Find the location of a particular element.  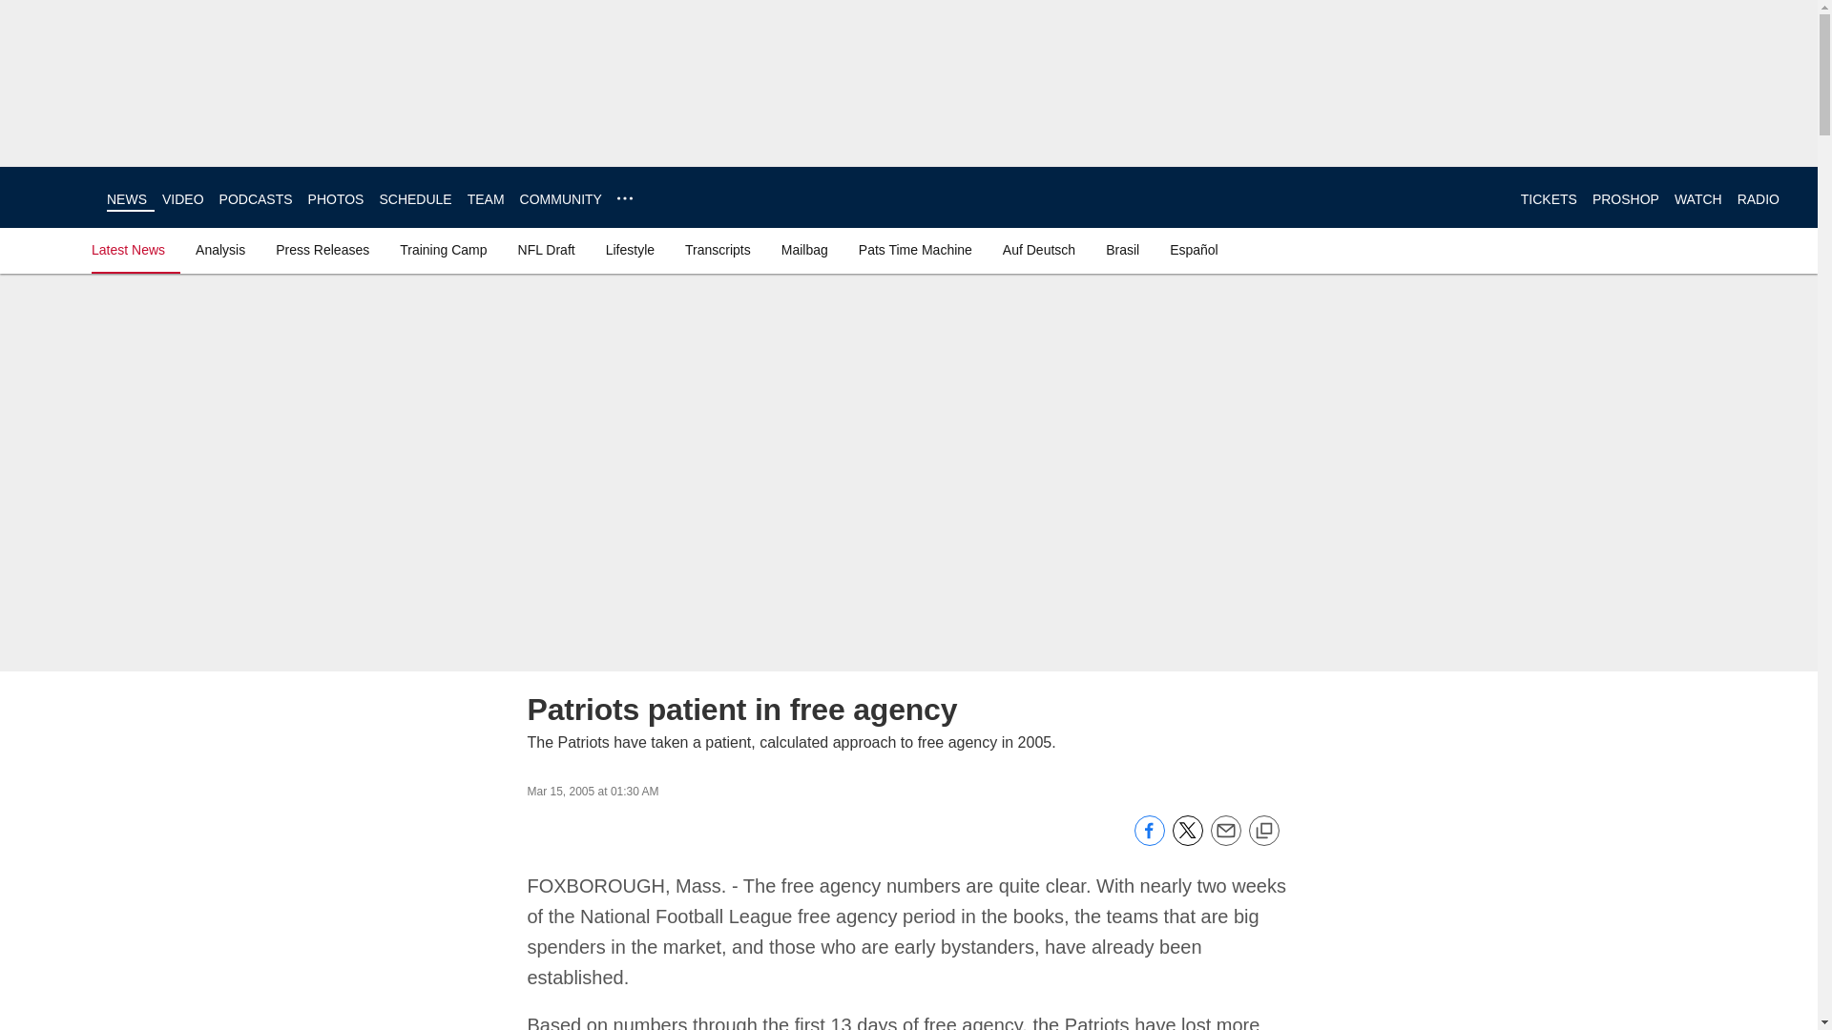

PODCASTS is located at coordinates (256, 198).